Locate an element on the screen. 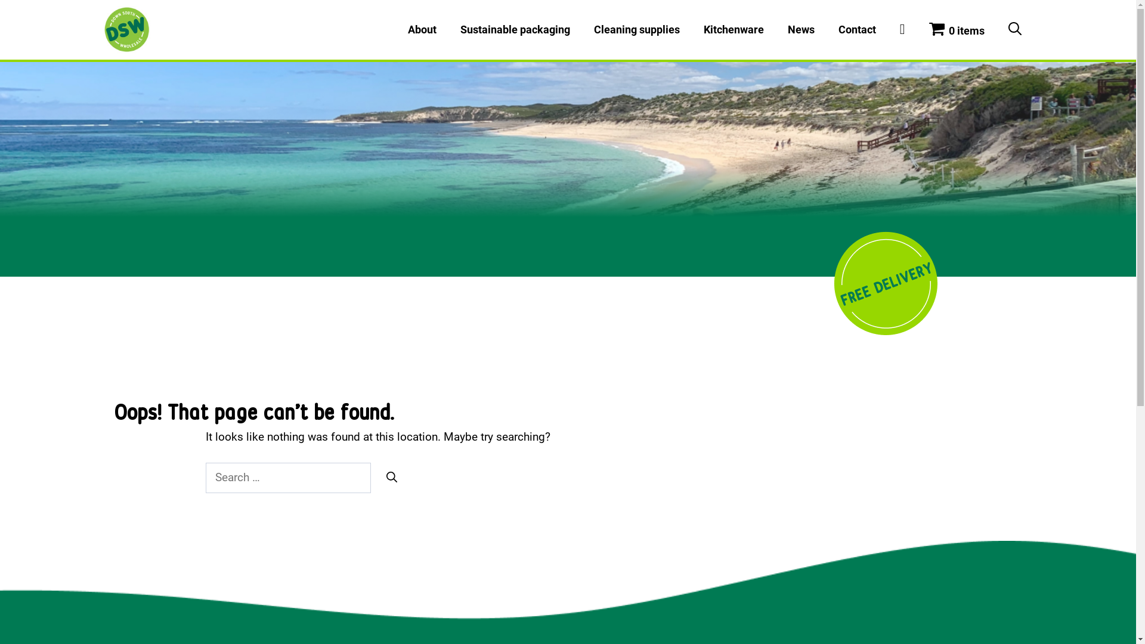 Image resolution: width=1145 pixels, height=644 pixels. Kitchenware is located at coordinates (734, 30).